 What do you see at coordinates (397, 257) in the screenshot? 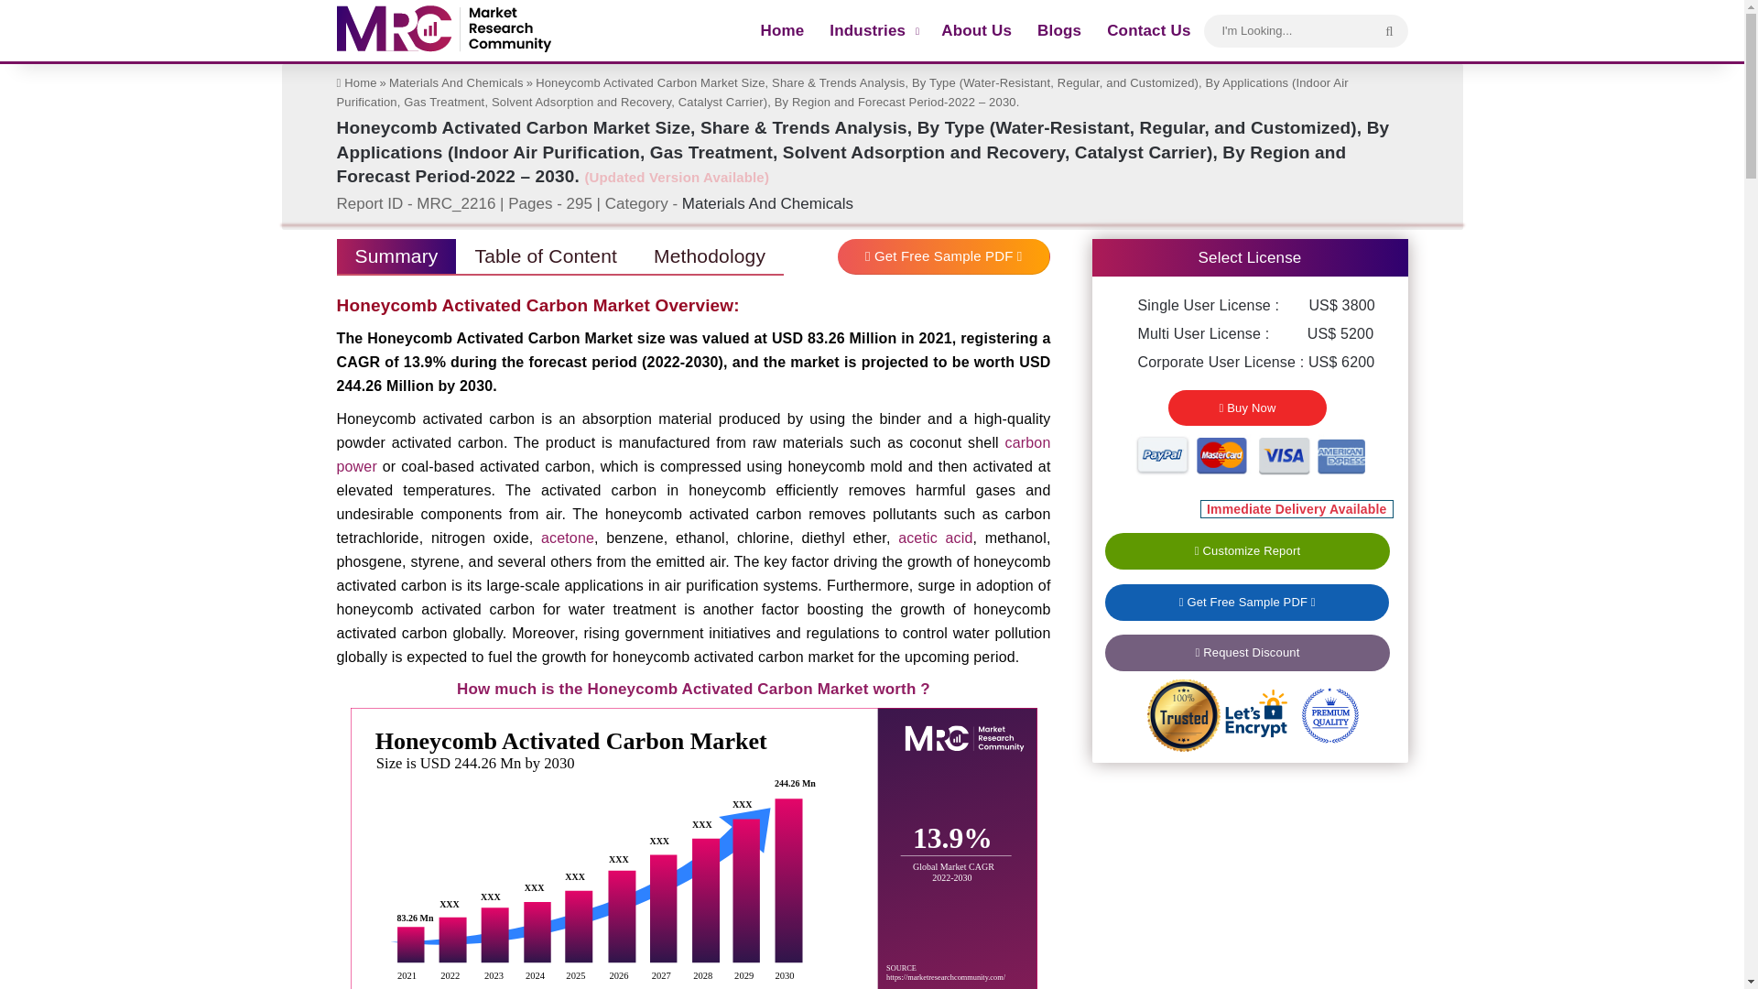
I see `Summary` at bounding box center [397, 257].